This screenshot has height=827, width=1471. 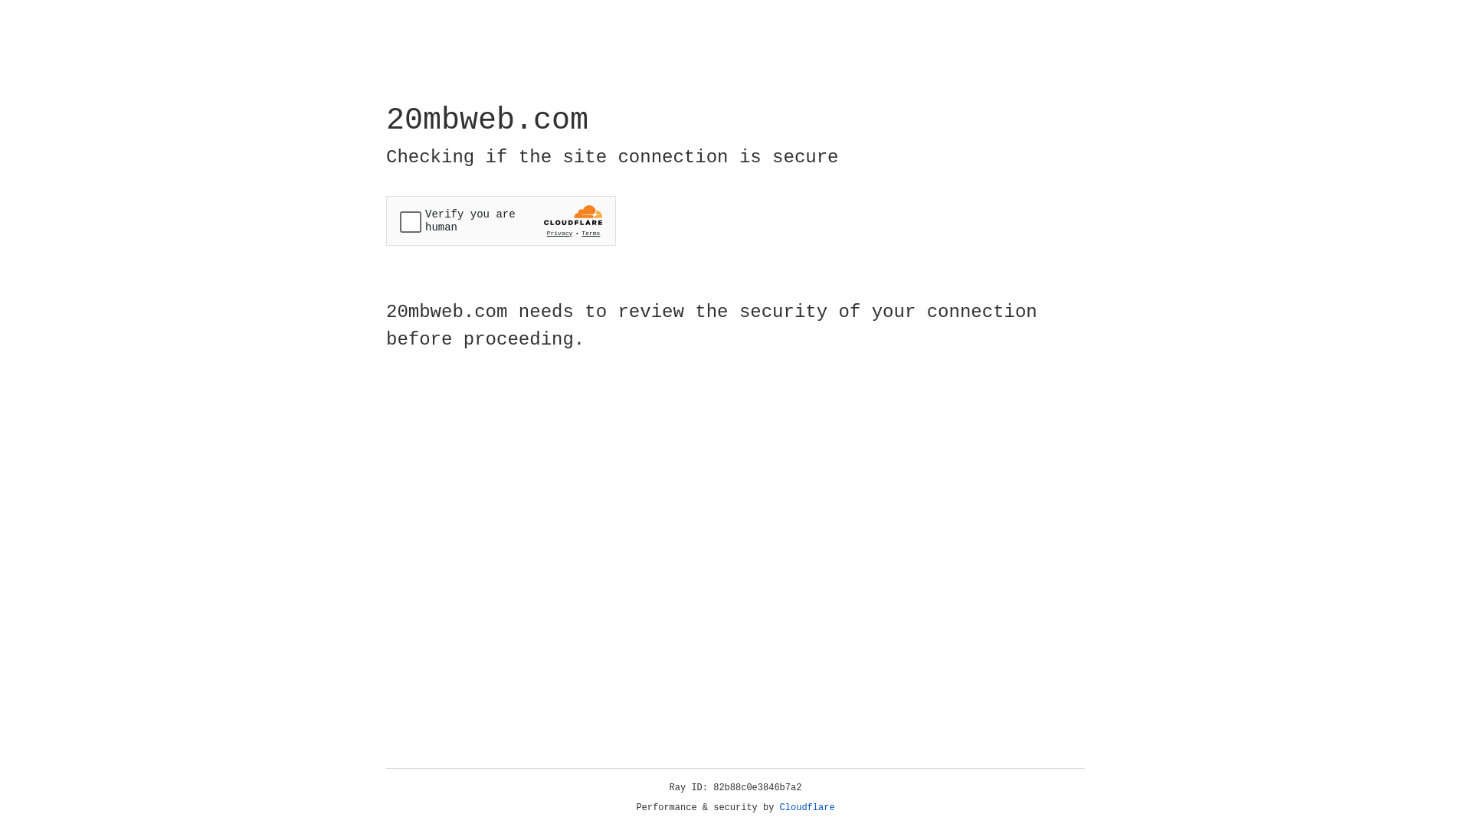 I want to click on Widget containing a Cloudflare security challenge, so click(x=501, y=221).